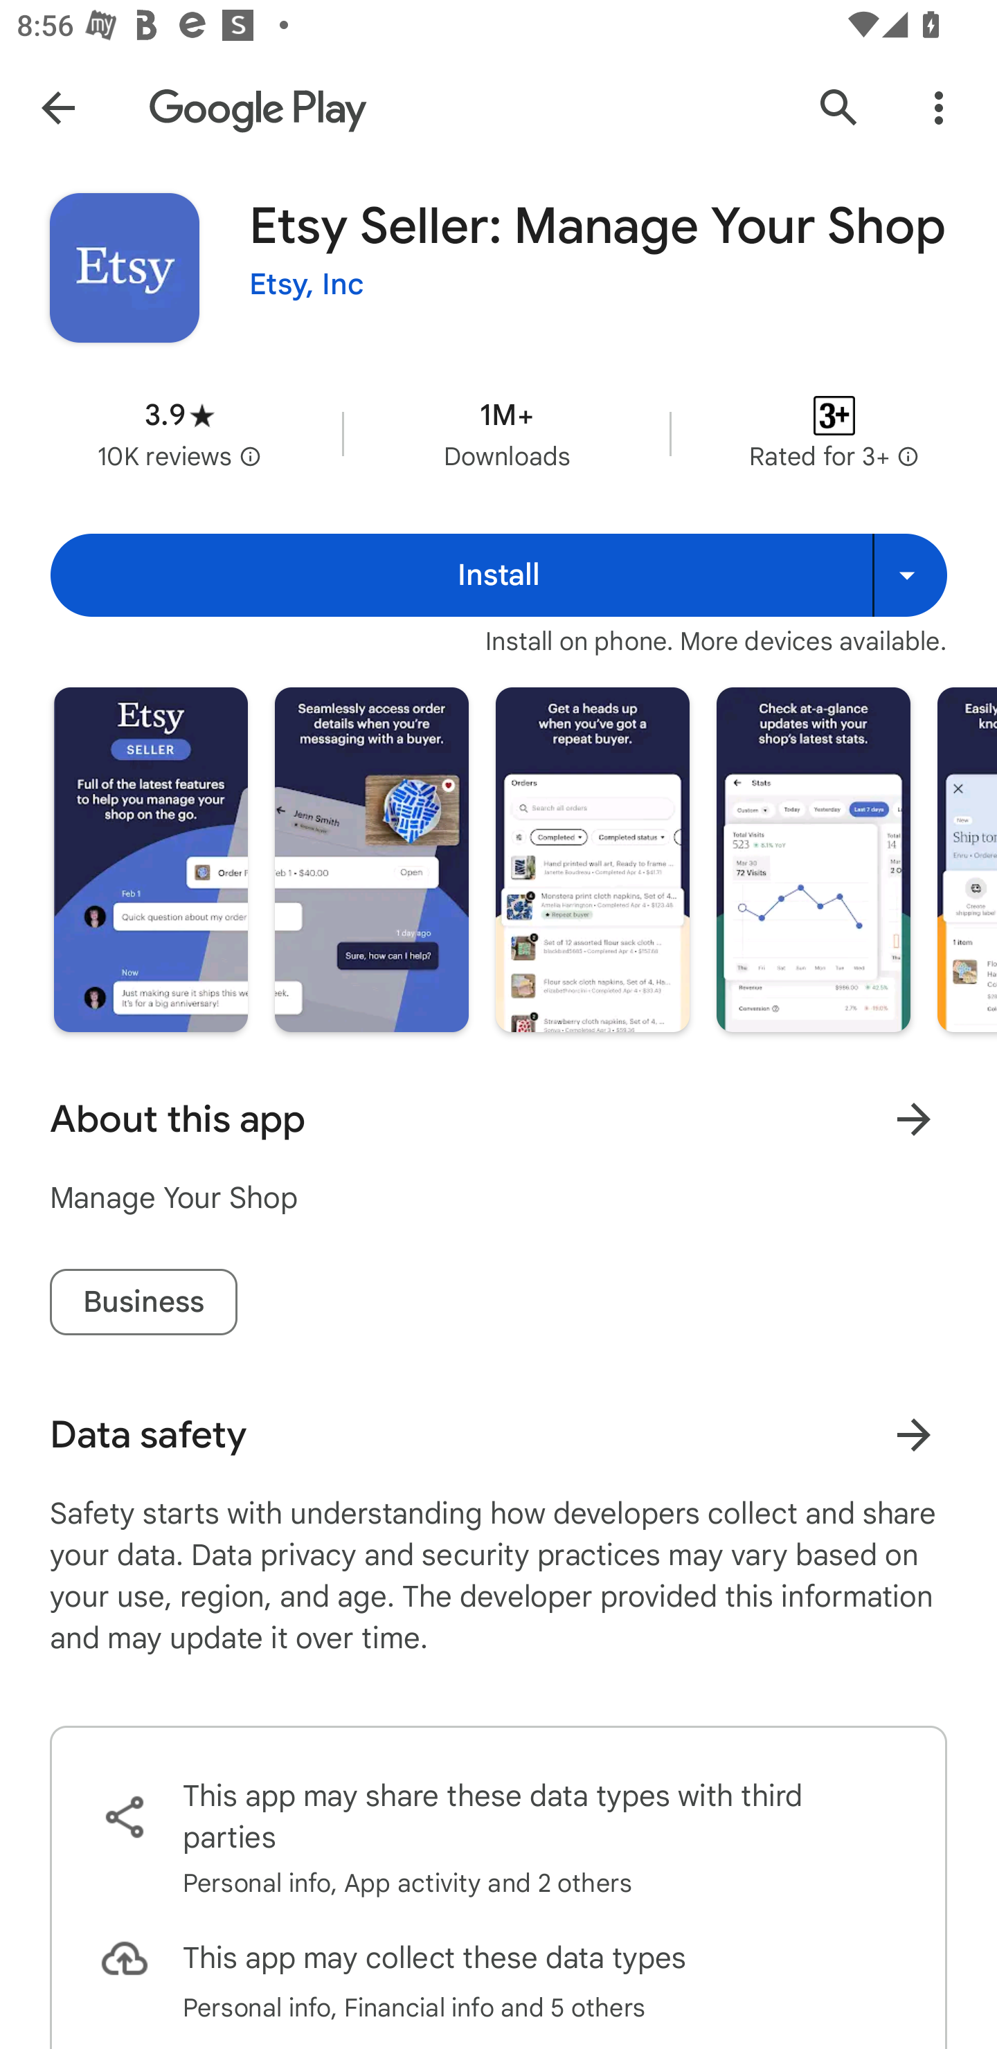 The width and height of the screenshot is (997, 2049). What do you see at coordinates (151, 859) in the screenshot?
I see `Screenshot "1" of "8"` at bounding box center [151, 859].